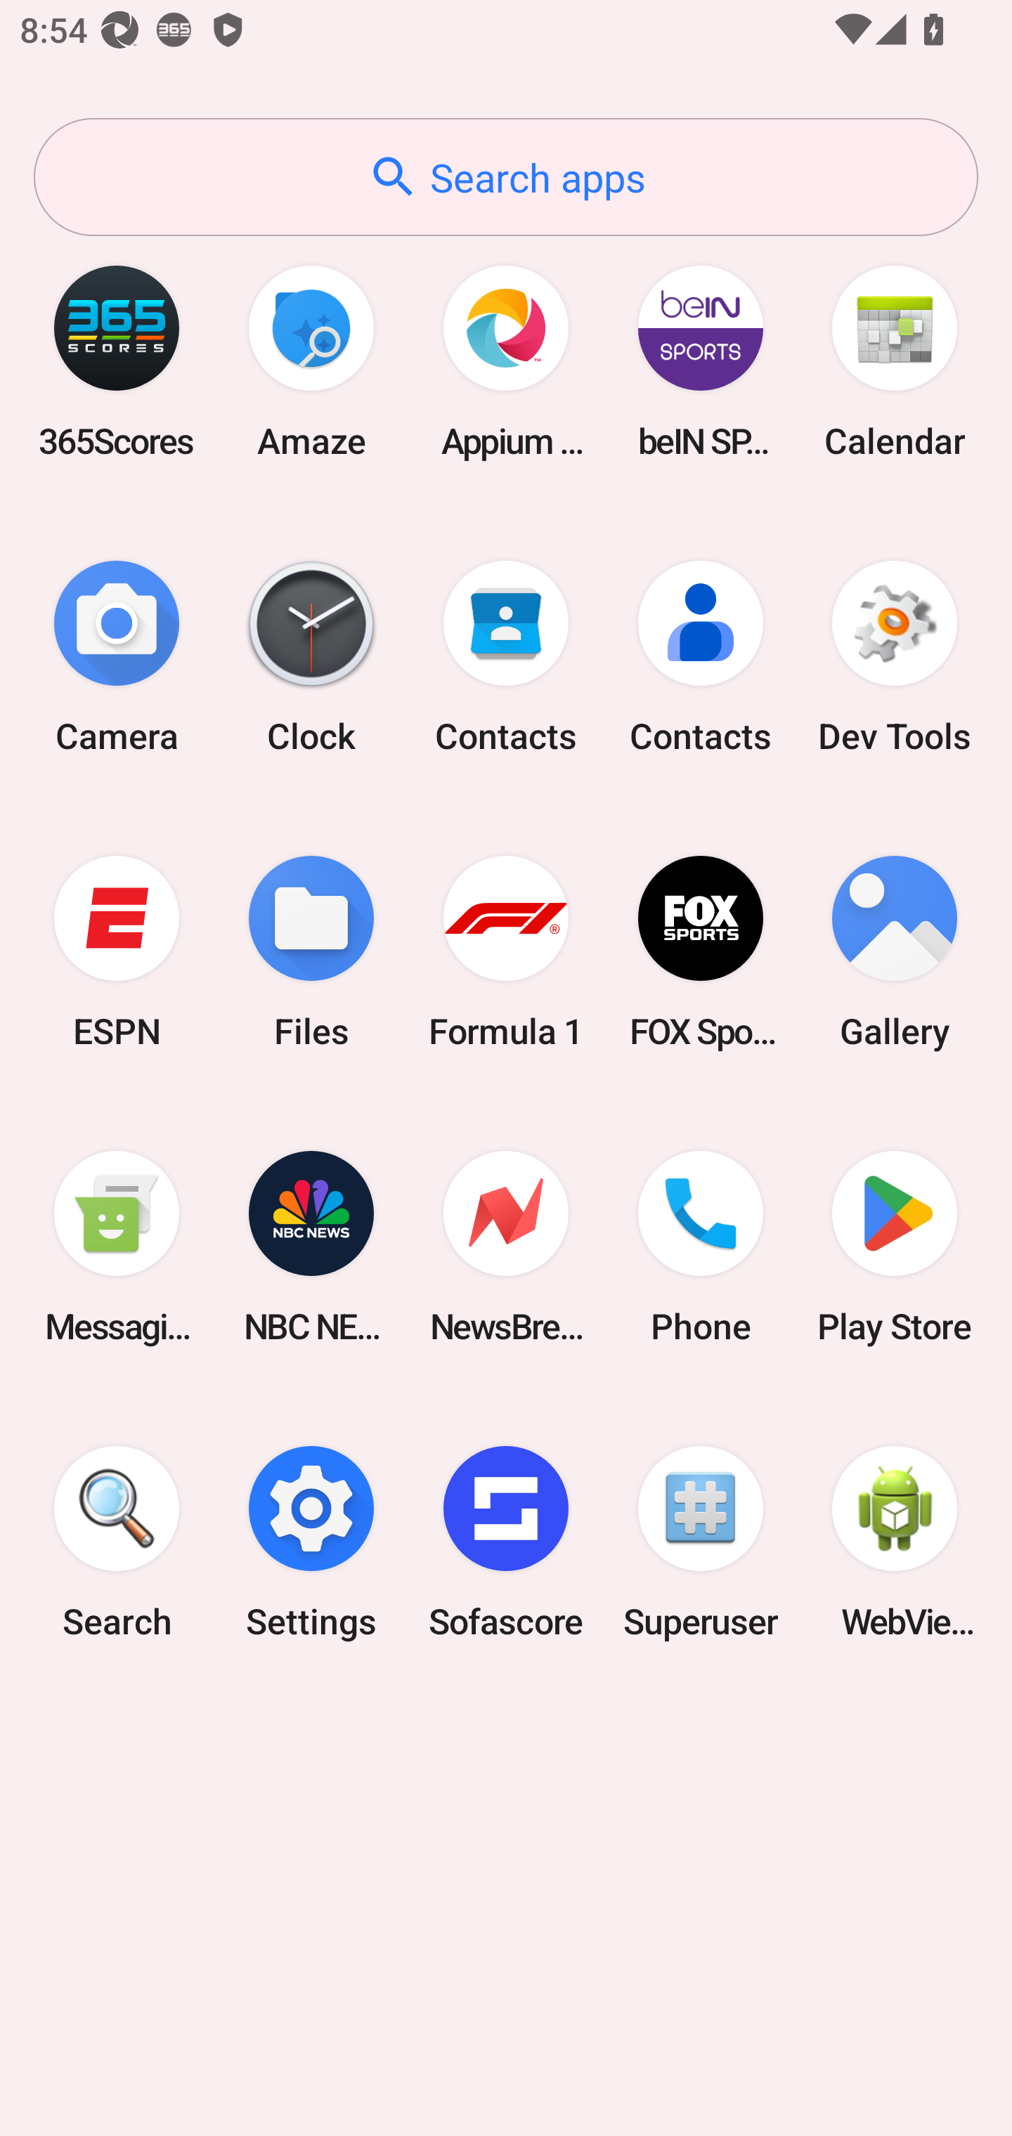  What do you see at coordinates (700, 656) in the screenshot?
I see `Contacts` at bounding box center [700, 656].